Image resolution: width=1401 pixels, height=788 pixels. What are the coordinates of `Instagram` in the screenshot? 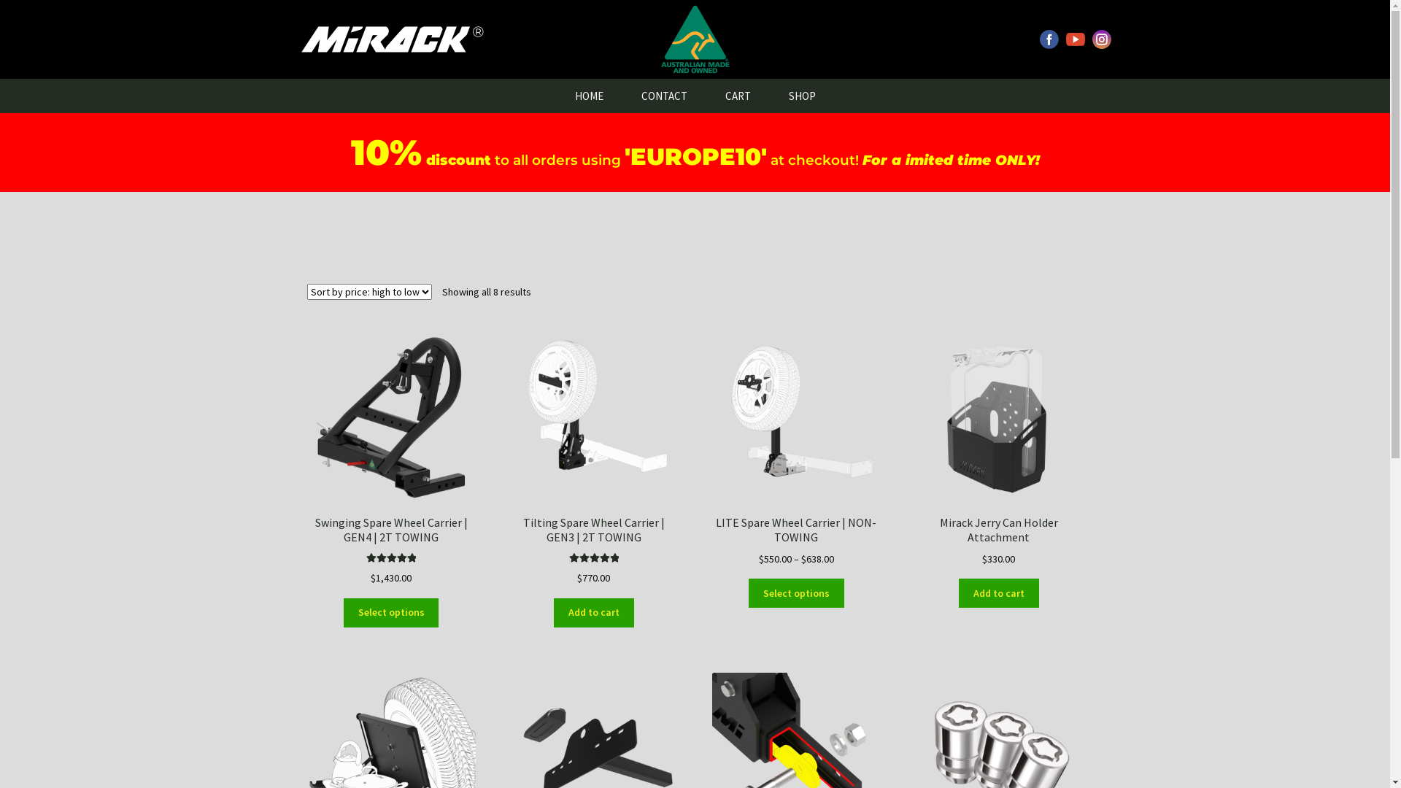 It's located at (1102, 39).